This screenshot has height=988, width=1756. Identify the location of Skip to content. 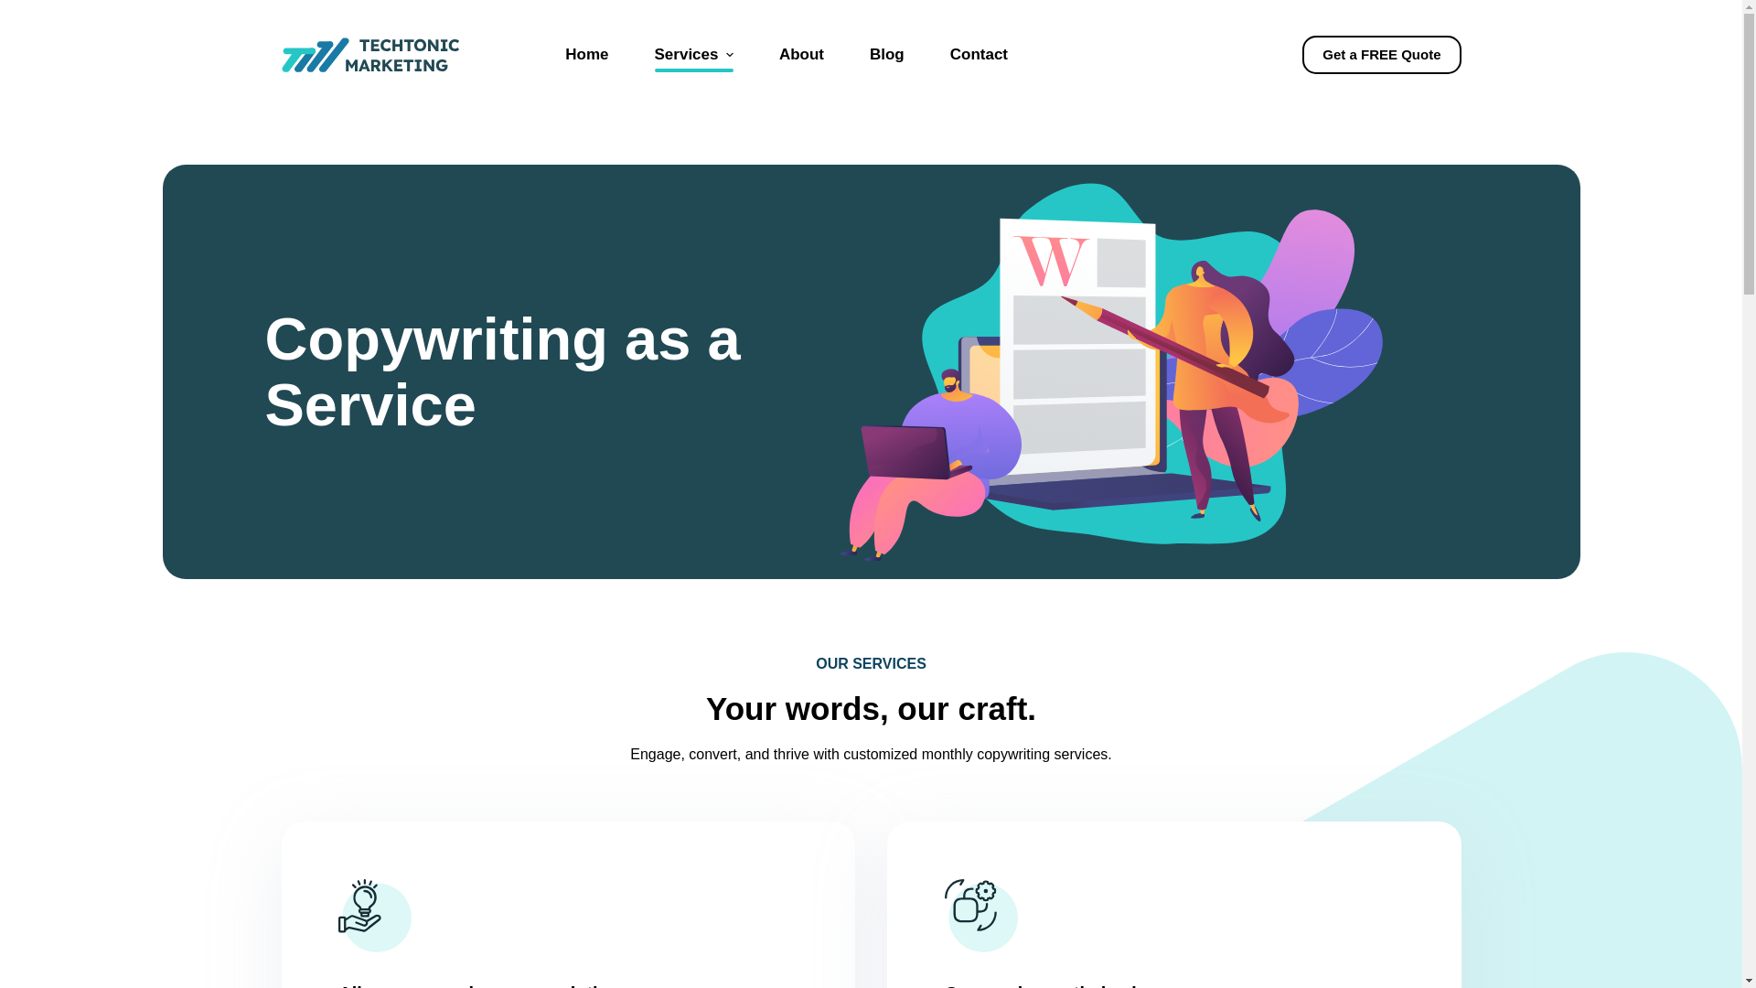
(18, 9).